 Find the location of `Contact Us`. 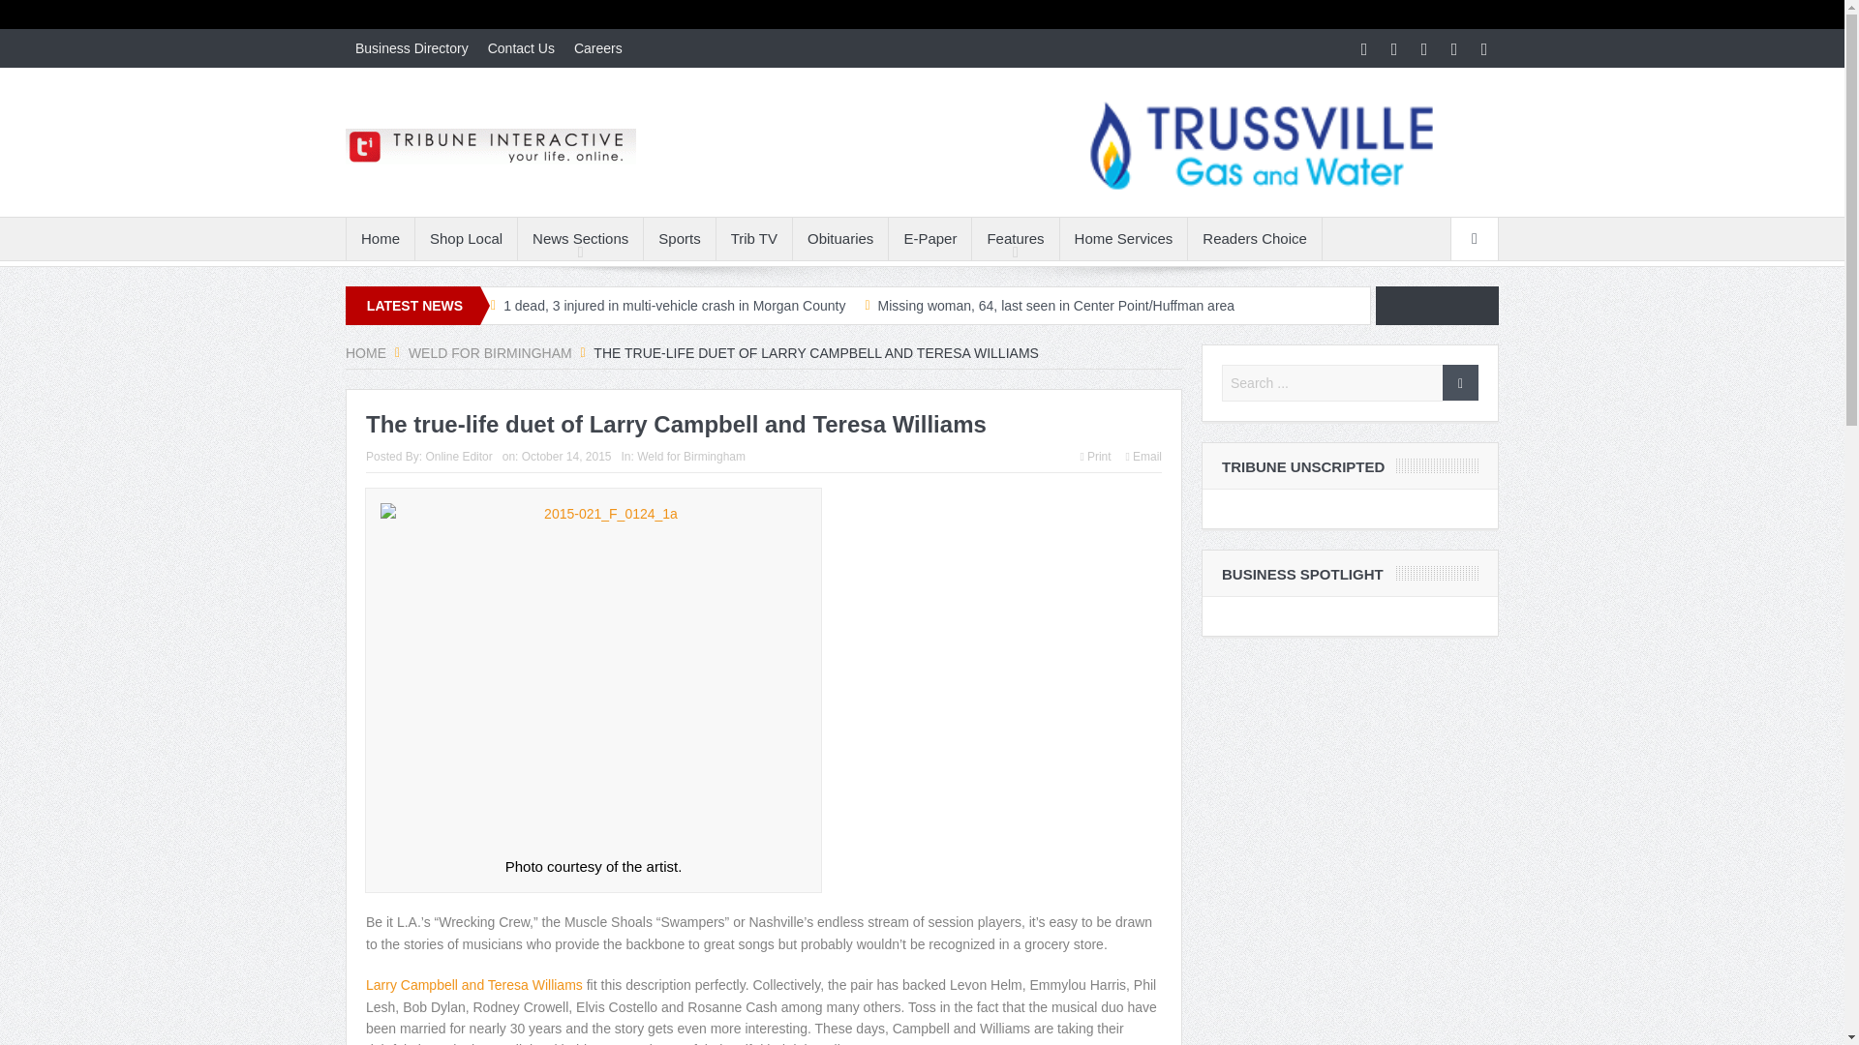

Contact Us is located at coordinates (521, 48).